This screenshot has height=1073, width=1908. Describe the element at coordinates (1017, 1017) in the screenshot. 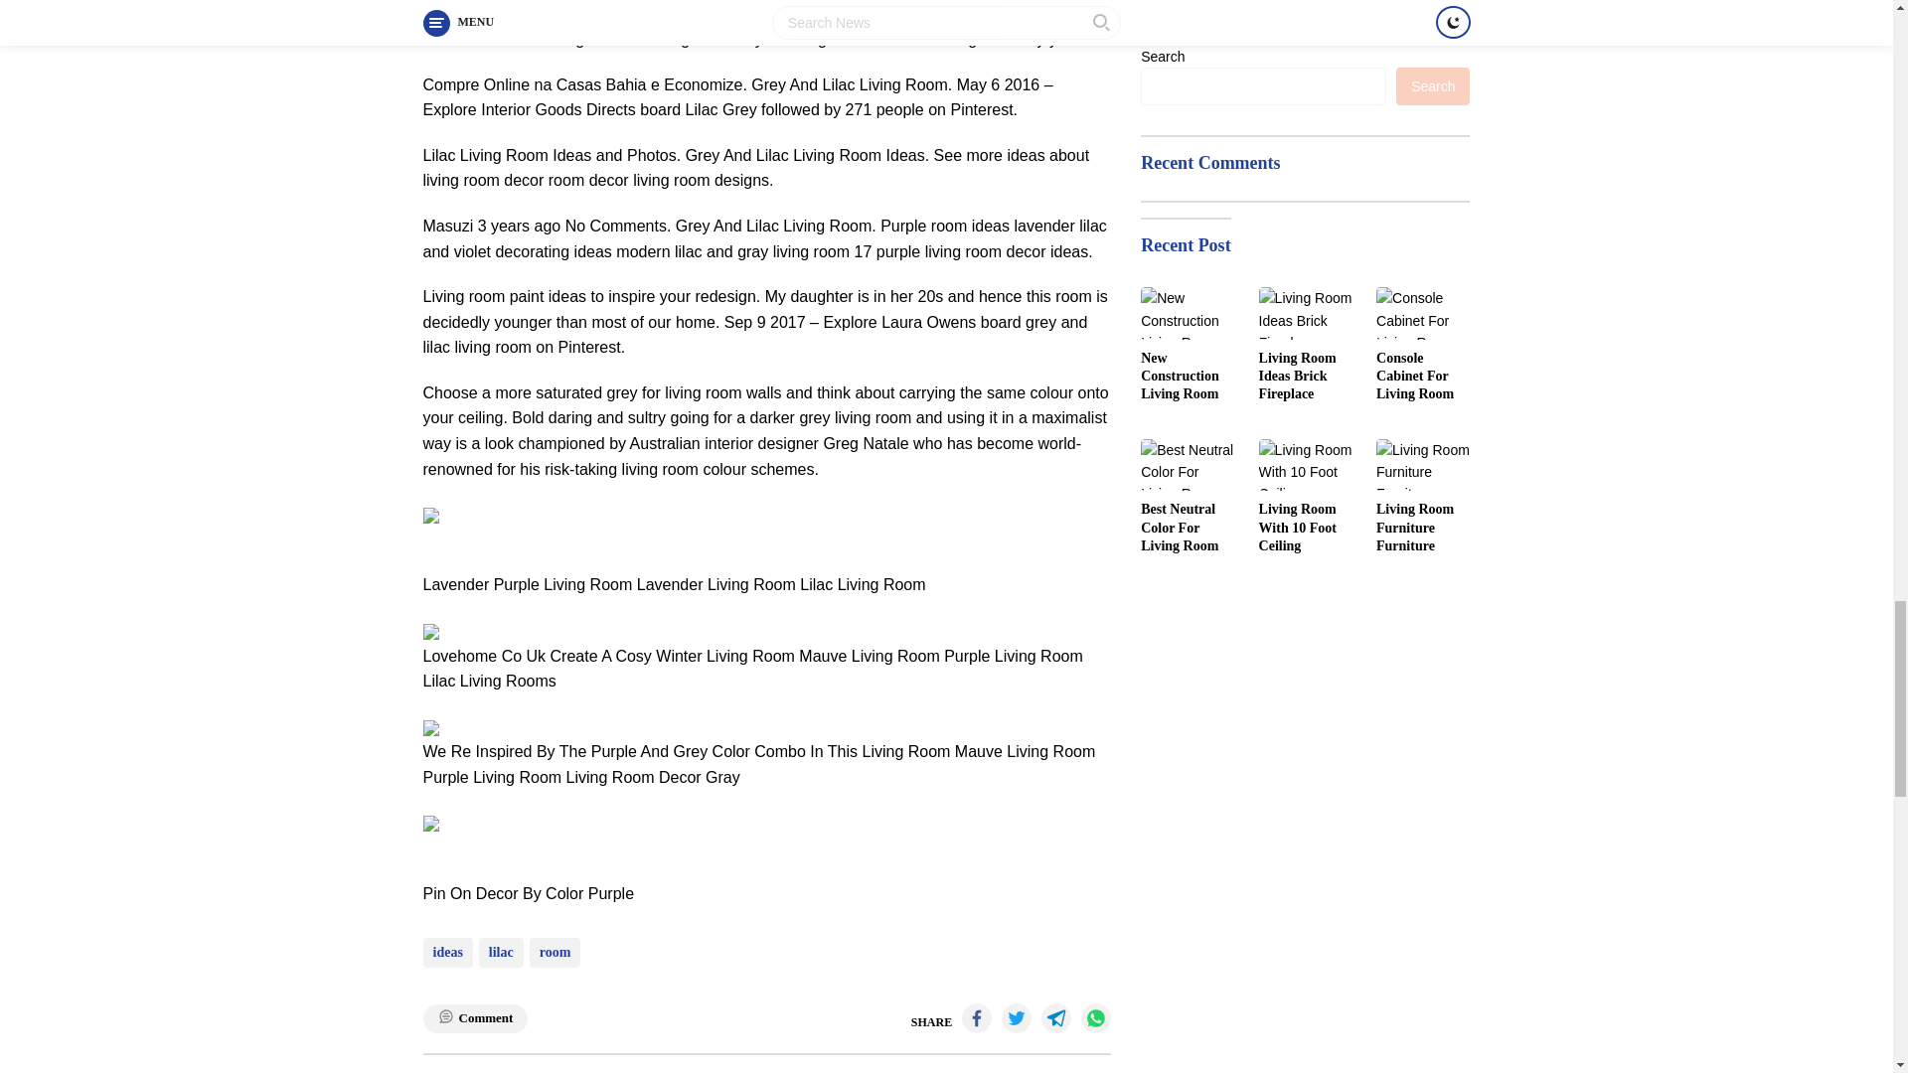

I see `Tweet This` at that location.